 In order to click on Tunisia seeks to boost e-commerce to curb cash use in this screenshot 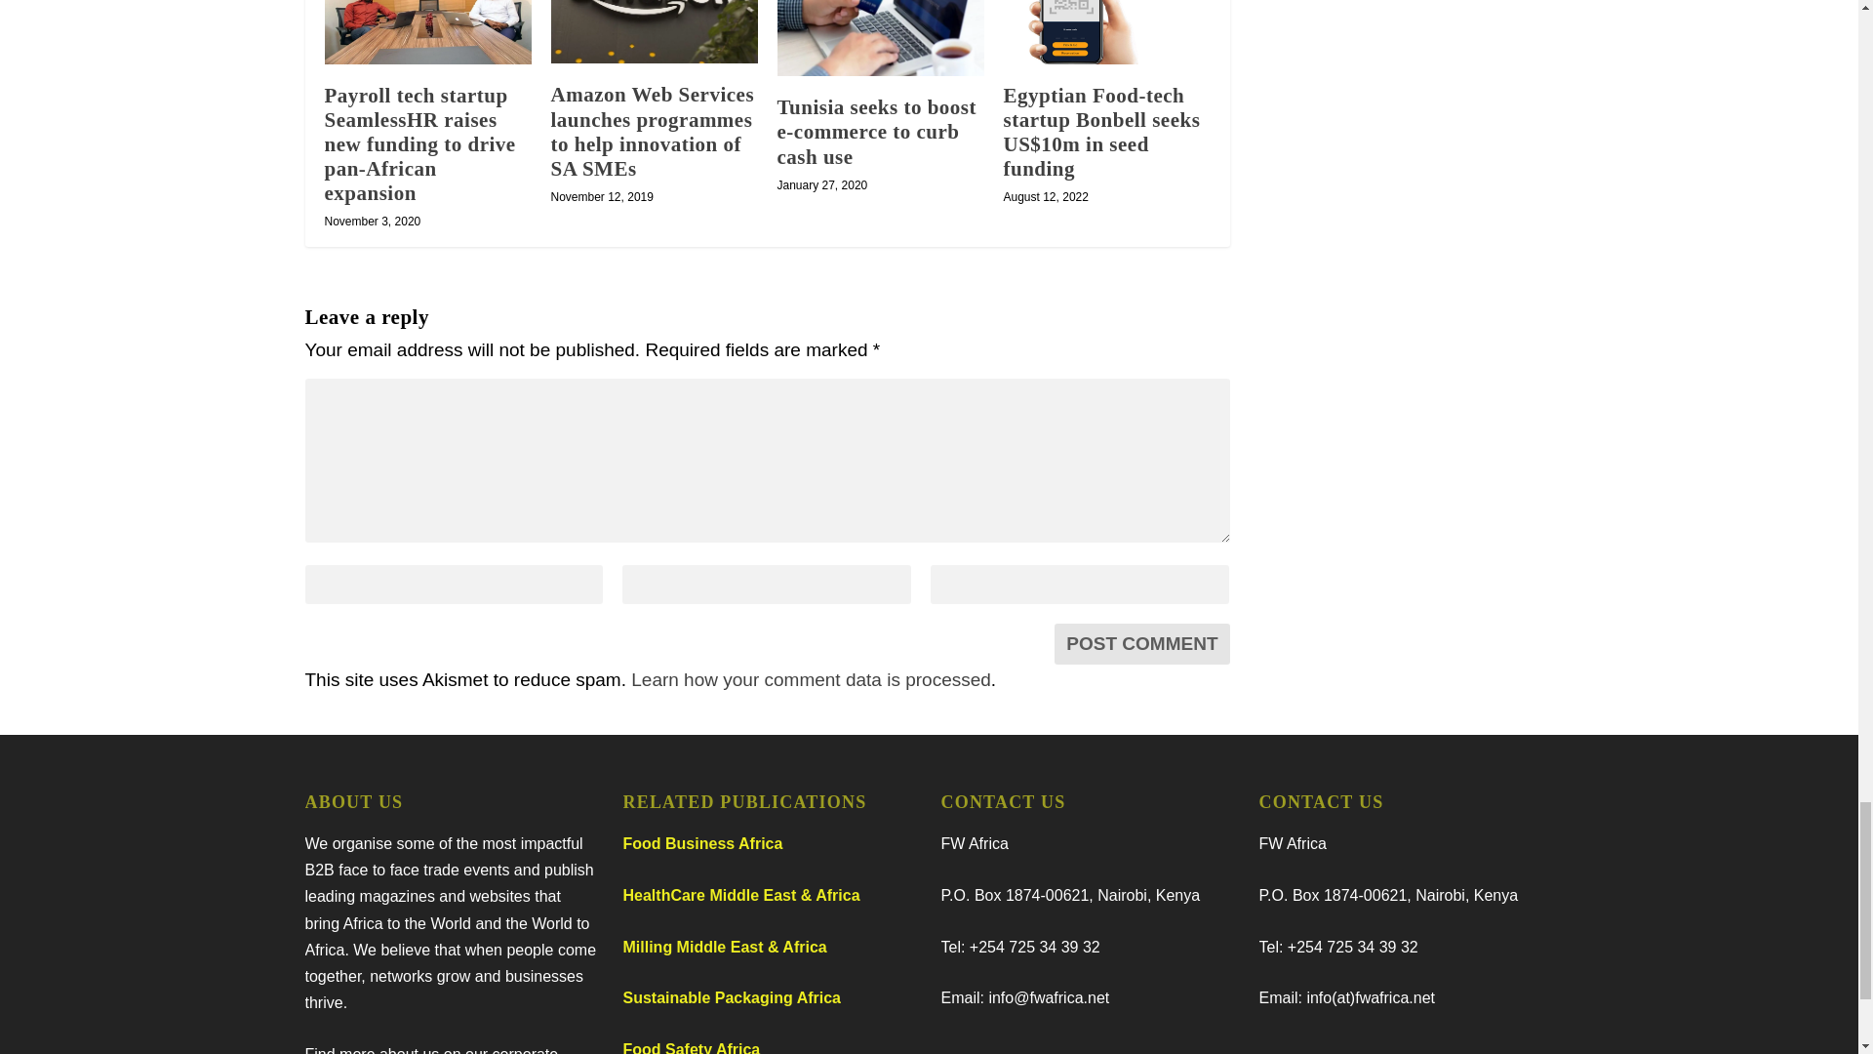, I will do `click(880, 37)`.